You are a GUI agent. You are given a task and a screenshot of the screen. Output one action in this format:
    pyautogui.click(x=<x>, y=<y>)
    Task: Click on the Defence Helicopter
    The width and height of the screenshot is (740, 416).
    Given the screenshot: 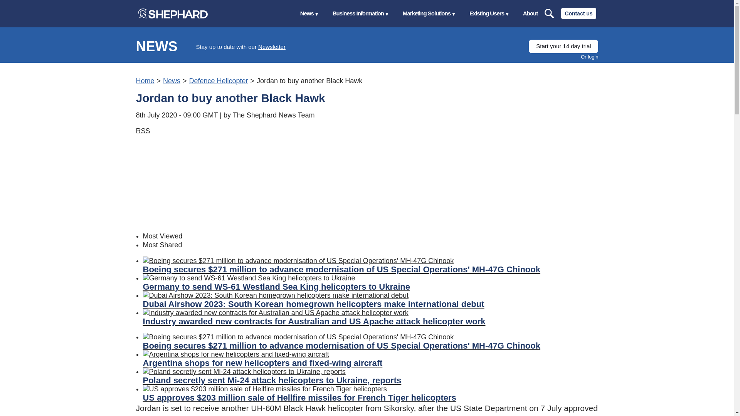 What is the action you would take?
    pyautogui.click(x=218, y=81)
    